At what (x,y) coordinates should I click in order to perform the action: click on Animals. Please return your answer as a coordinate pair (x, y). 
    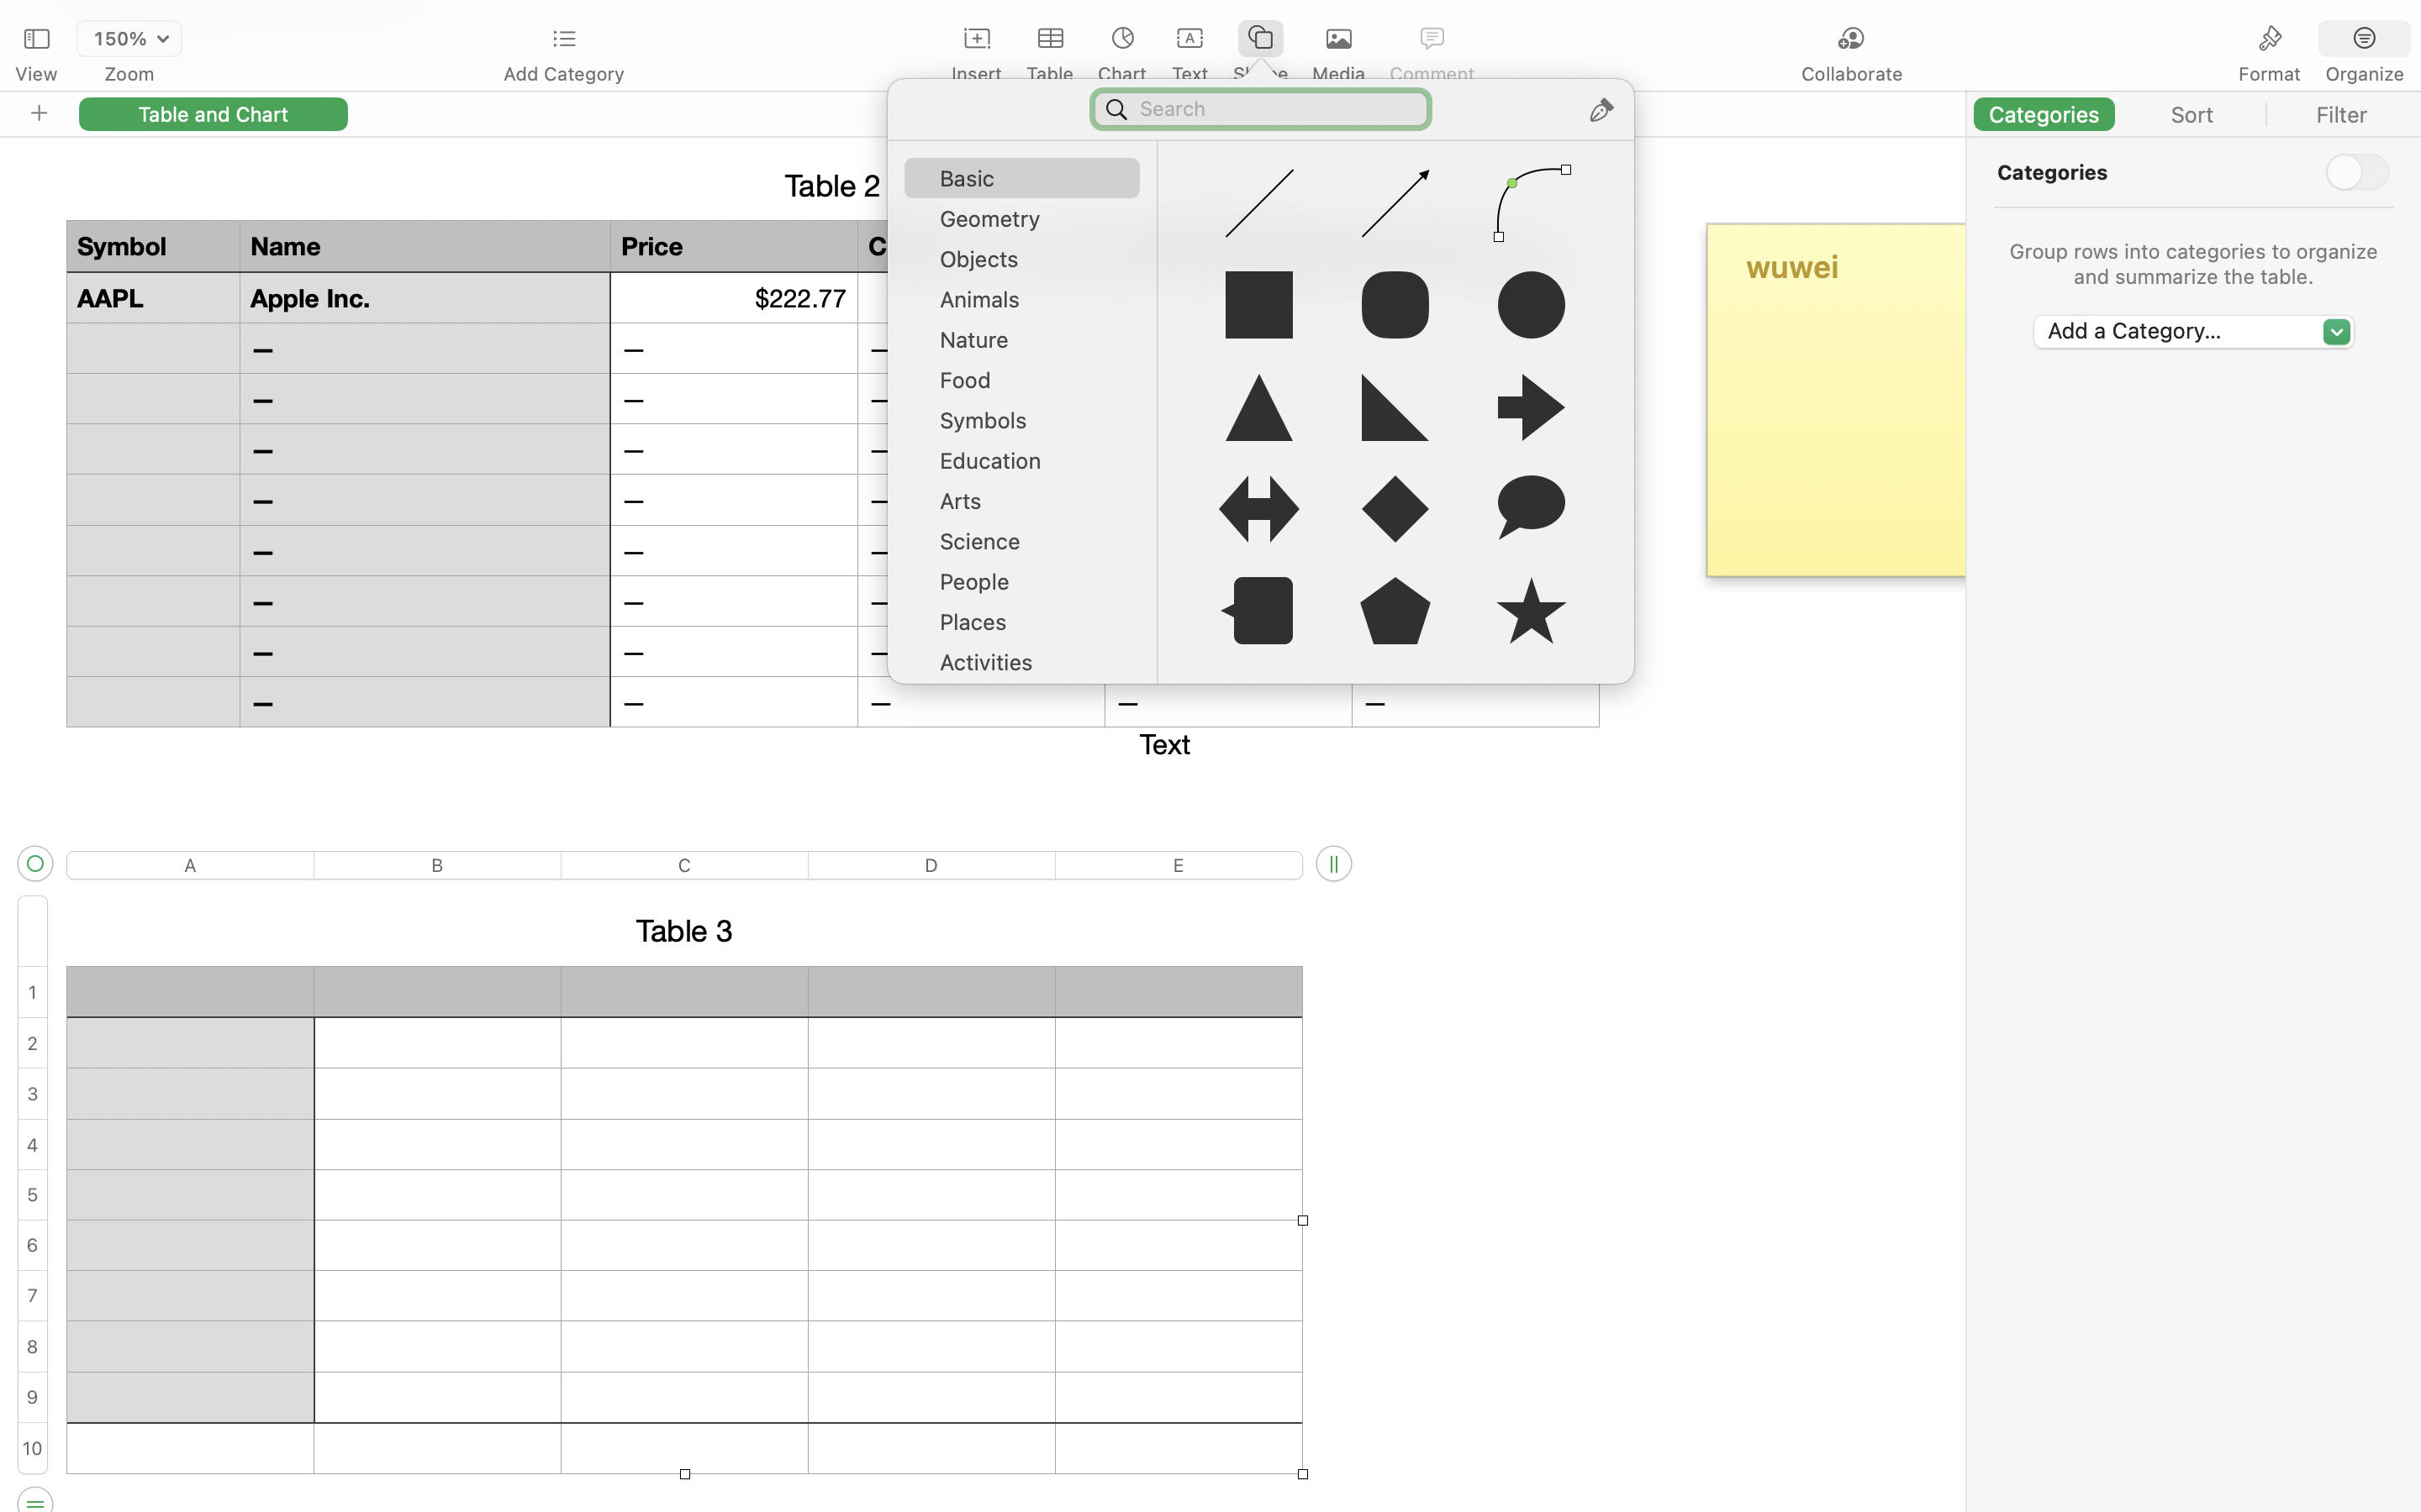
    Looking at the image, I should click on (1031, 306).